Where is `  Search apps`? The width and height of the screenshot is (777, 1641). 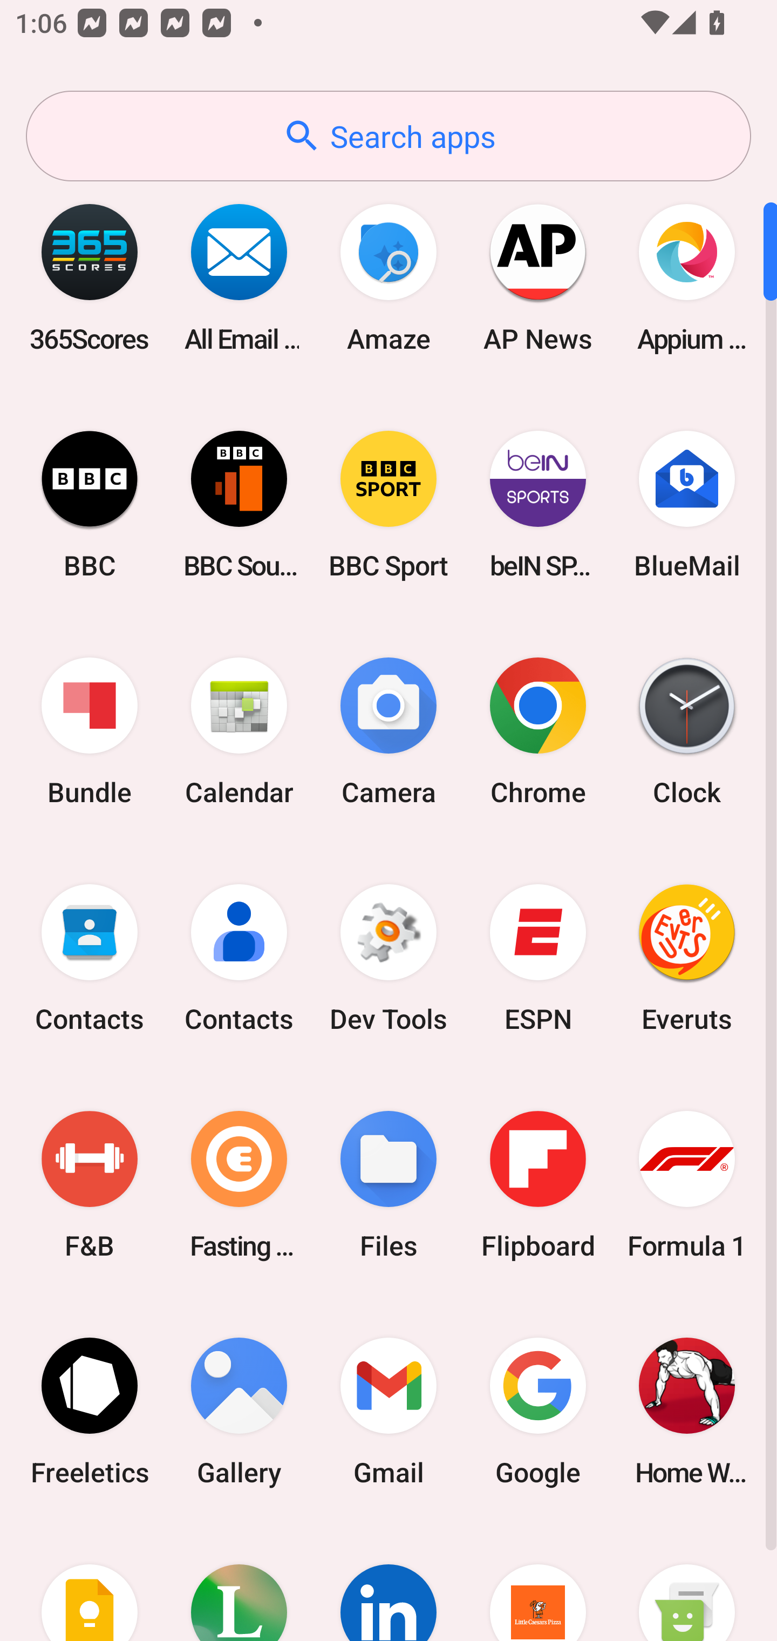   Search apps is located at coordinates (388, 136).